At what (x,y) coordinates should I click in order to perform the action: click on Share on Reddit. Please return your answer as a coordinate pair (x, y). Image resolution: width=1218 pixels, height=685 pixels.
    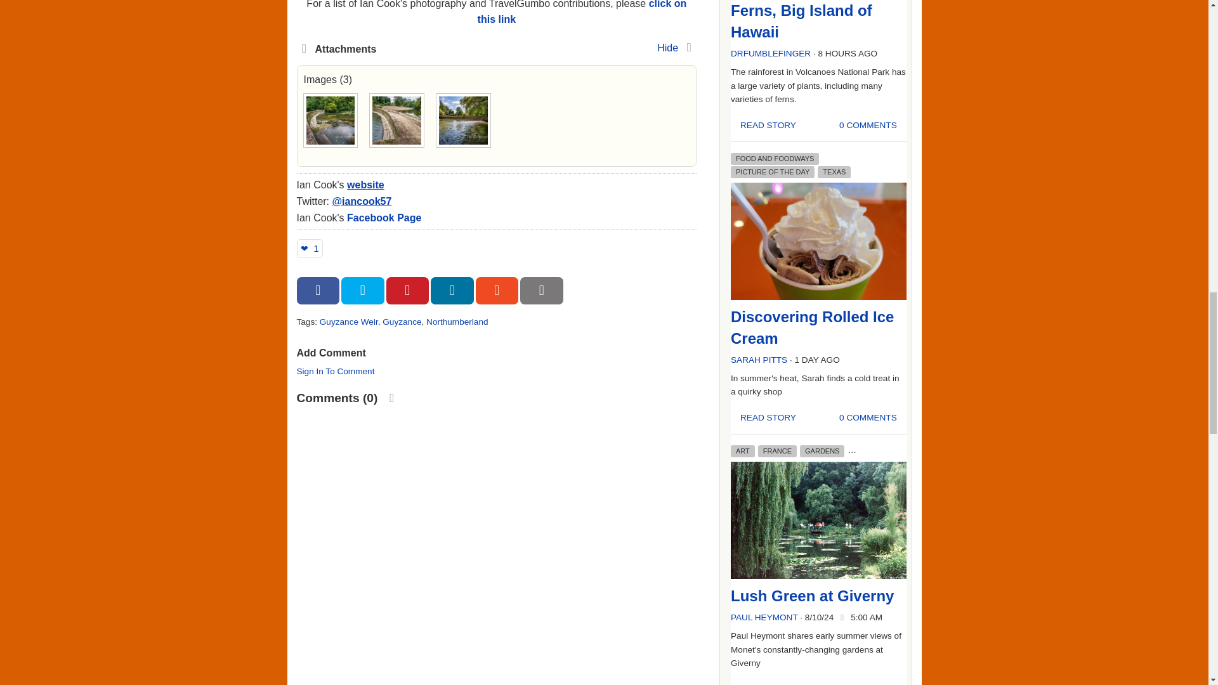
    Looking at the image, I should click on (497, 290).